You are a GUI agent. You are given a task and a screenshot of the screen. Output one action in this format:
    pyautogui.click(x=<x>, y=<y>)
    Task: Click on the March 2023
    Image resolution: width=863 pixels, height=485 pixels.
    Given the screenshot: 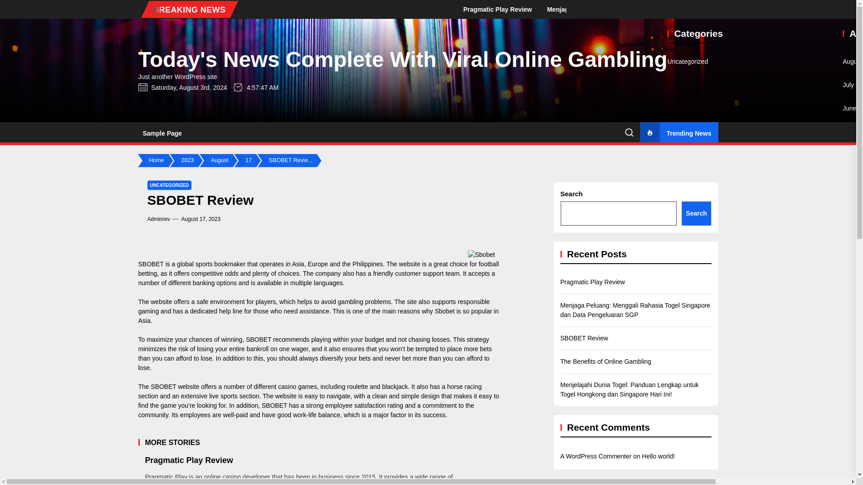 What is the action you would take?
    pyautogui.click(x=853, y=459)
    